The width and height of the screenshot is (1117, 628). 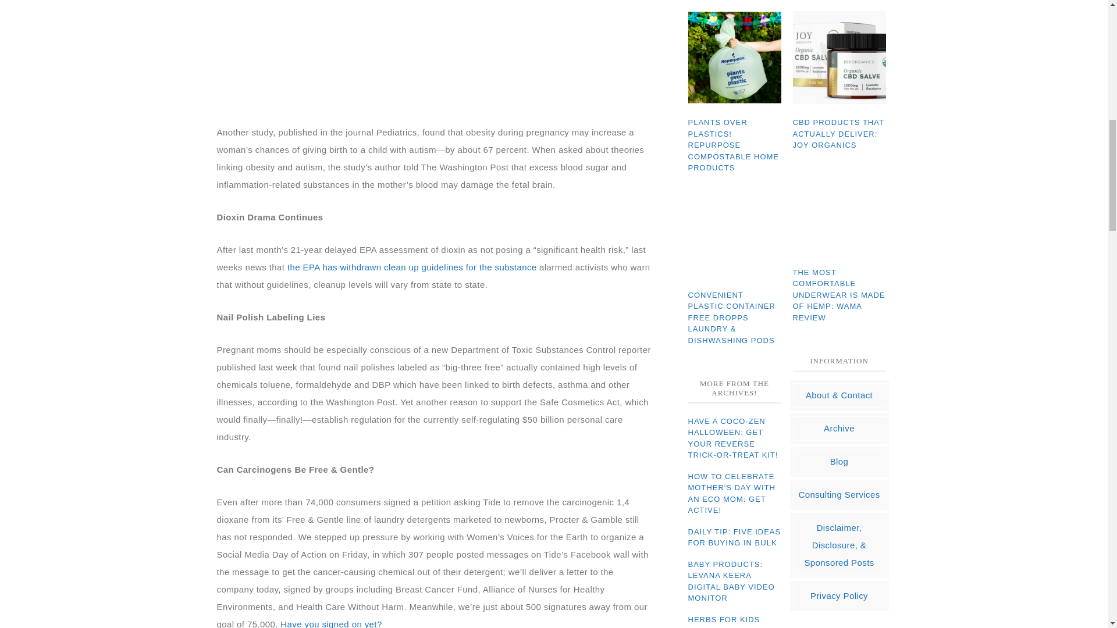 I want to click on Advertisement, so click(x=434, y=53).